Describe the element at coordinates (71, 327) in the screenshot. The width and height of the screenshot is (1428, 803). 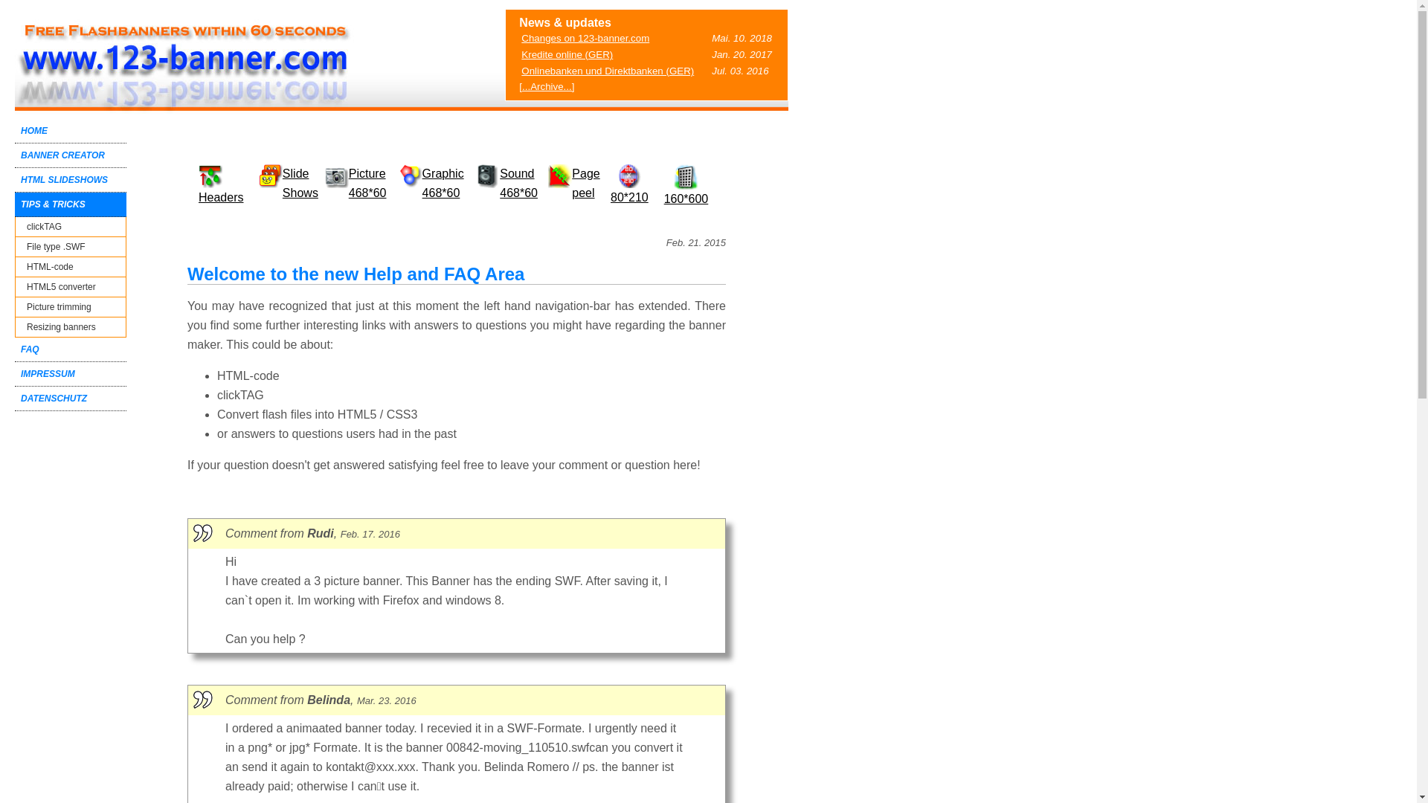
I see `Resizing banners` at that location.